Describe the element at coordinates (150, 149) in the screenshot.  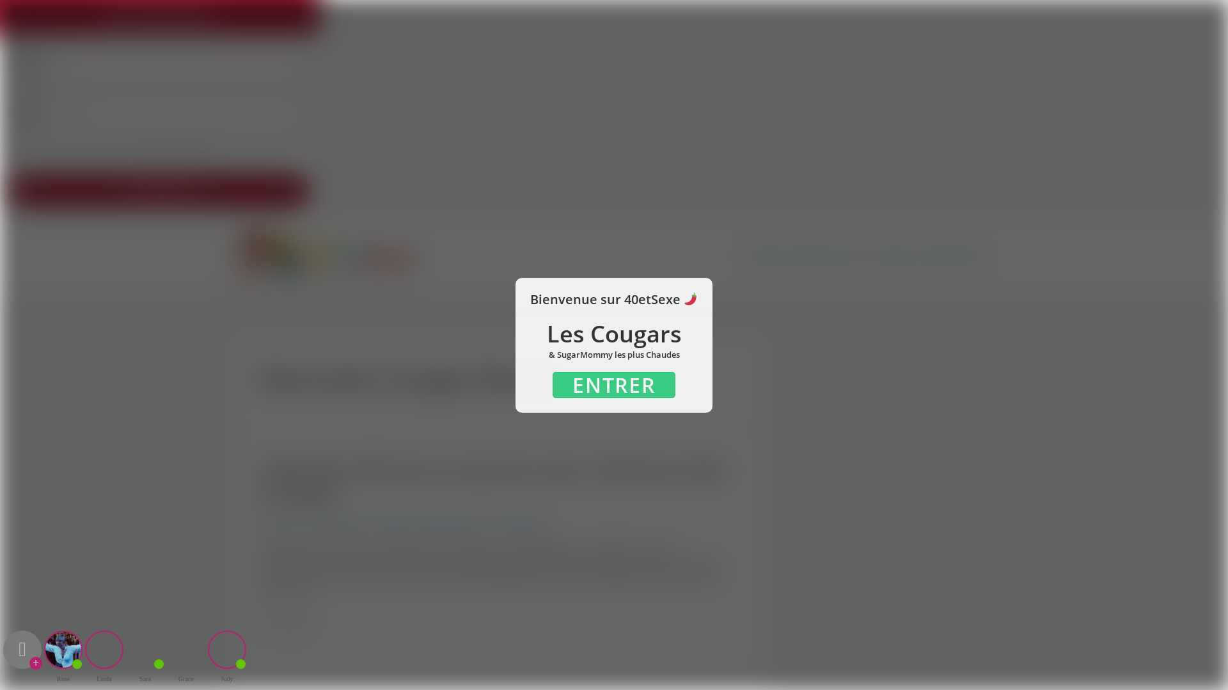
I see `T&Cs` at that location.